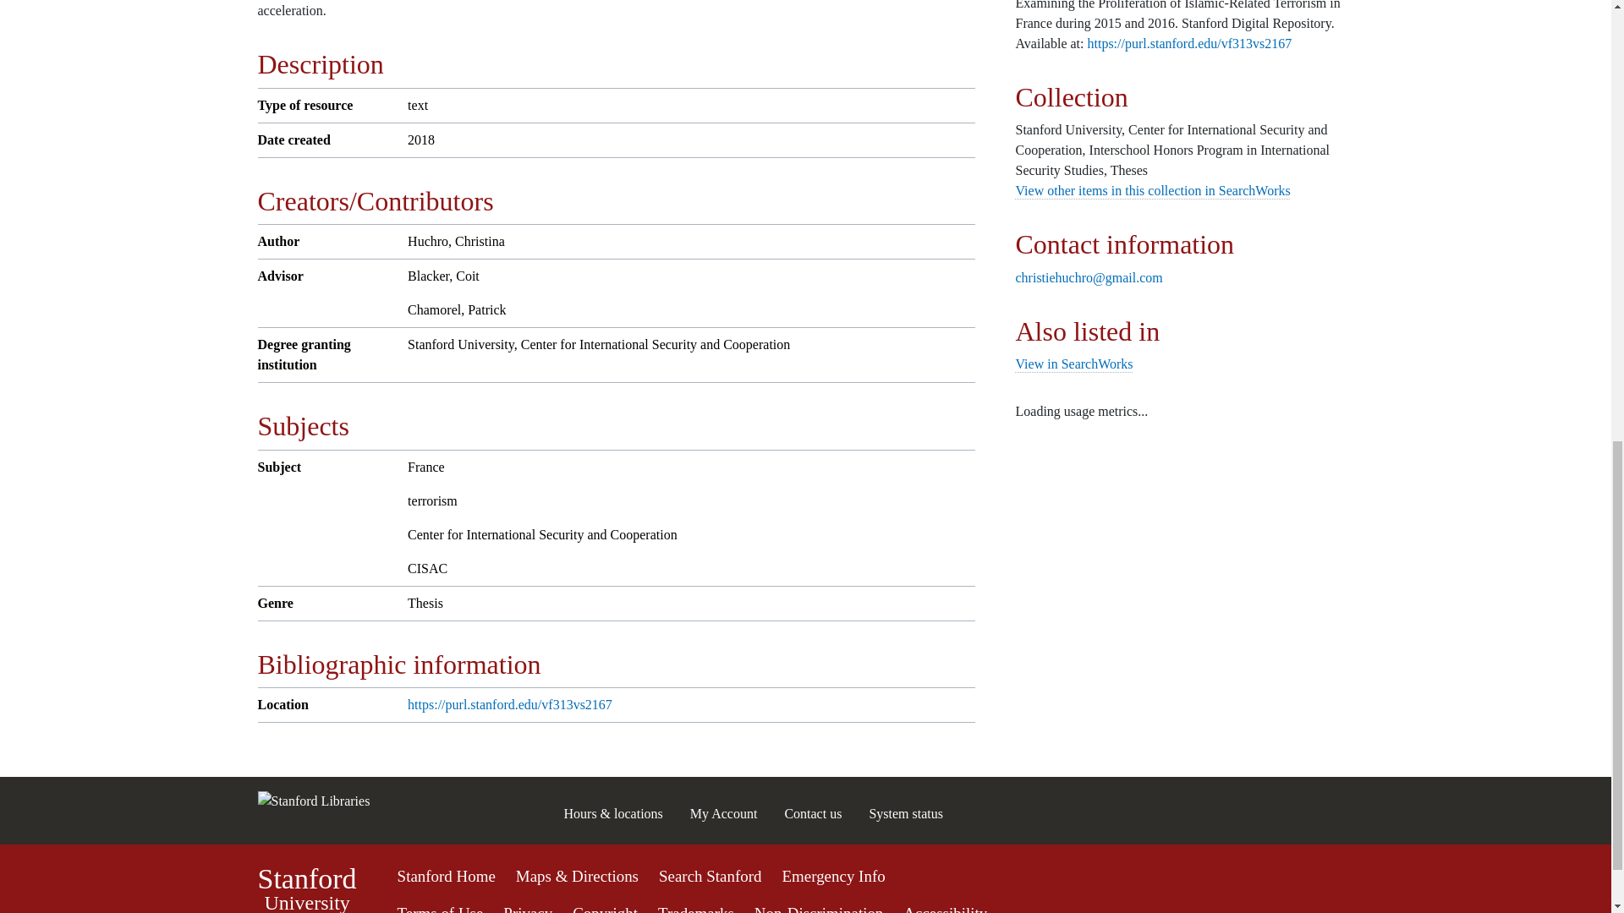  I want to click on Non-discrimination policy, so click(306, 889).